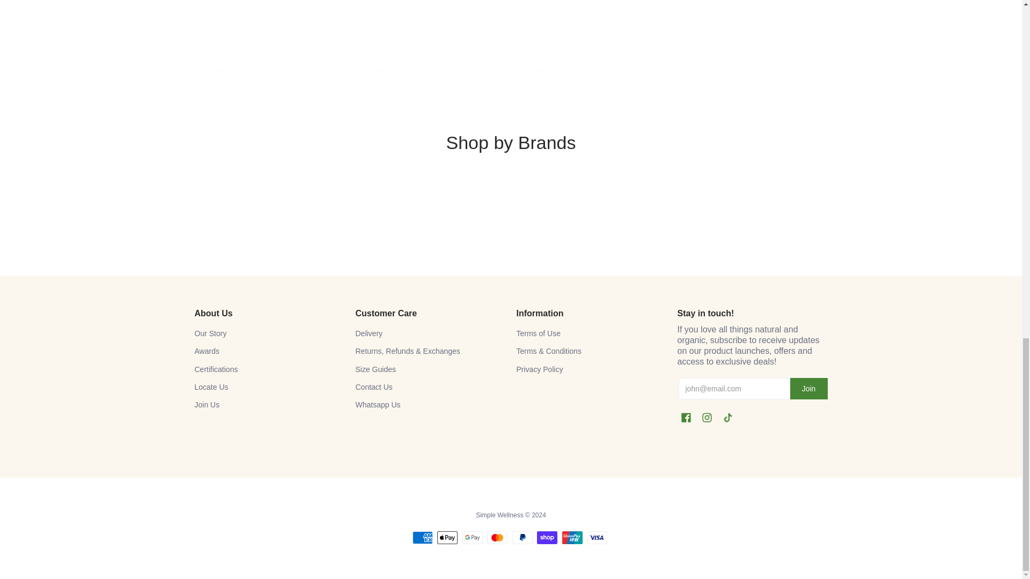  Describe the element at coordinates (497, 538) in the screenshot. I see `Mastercard` at that location.